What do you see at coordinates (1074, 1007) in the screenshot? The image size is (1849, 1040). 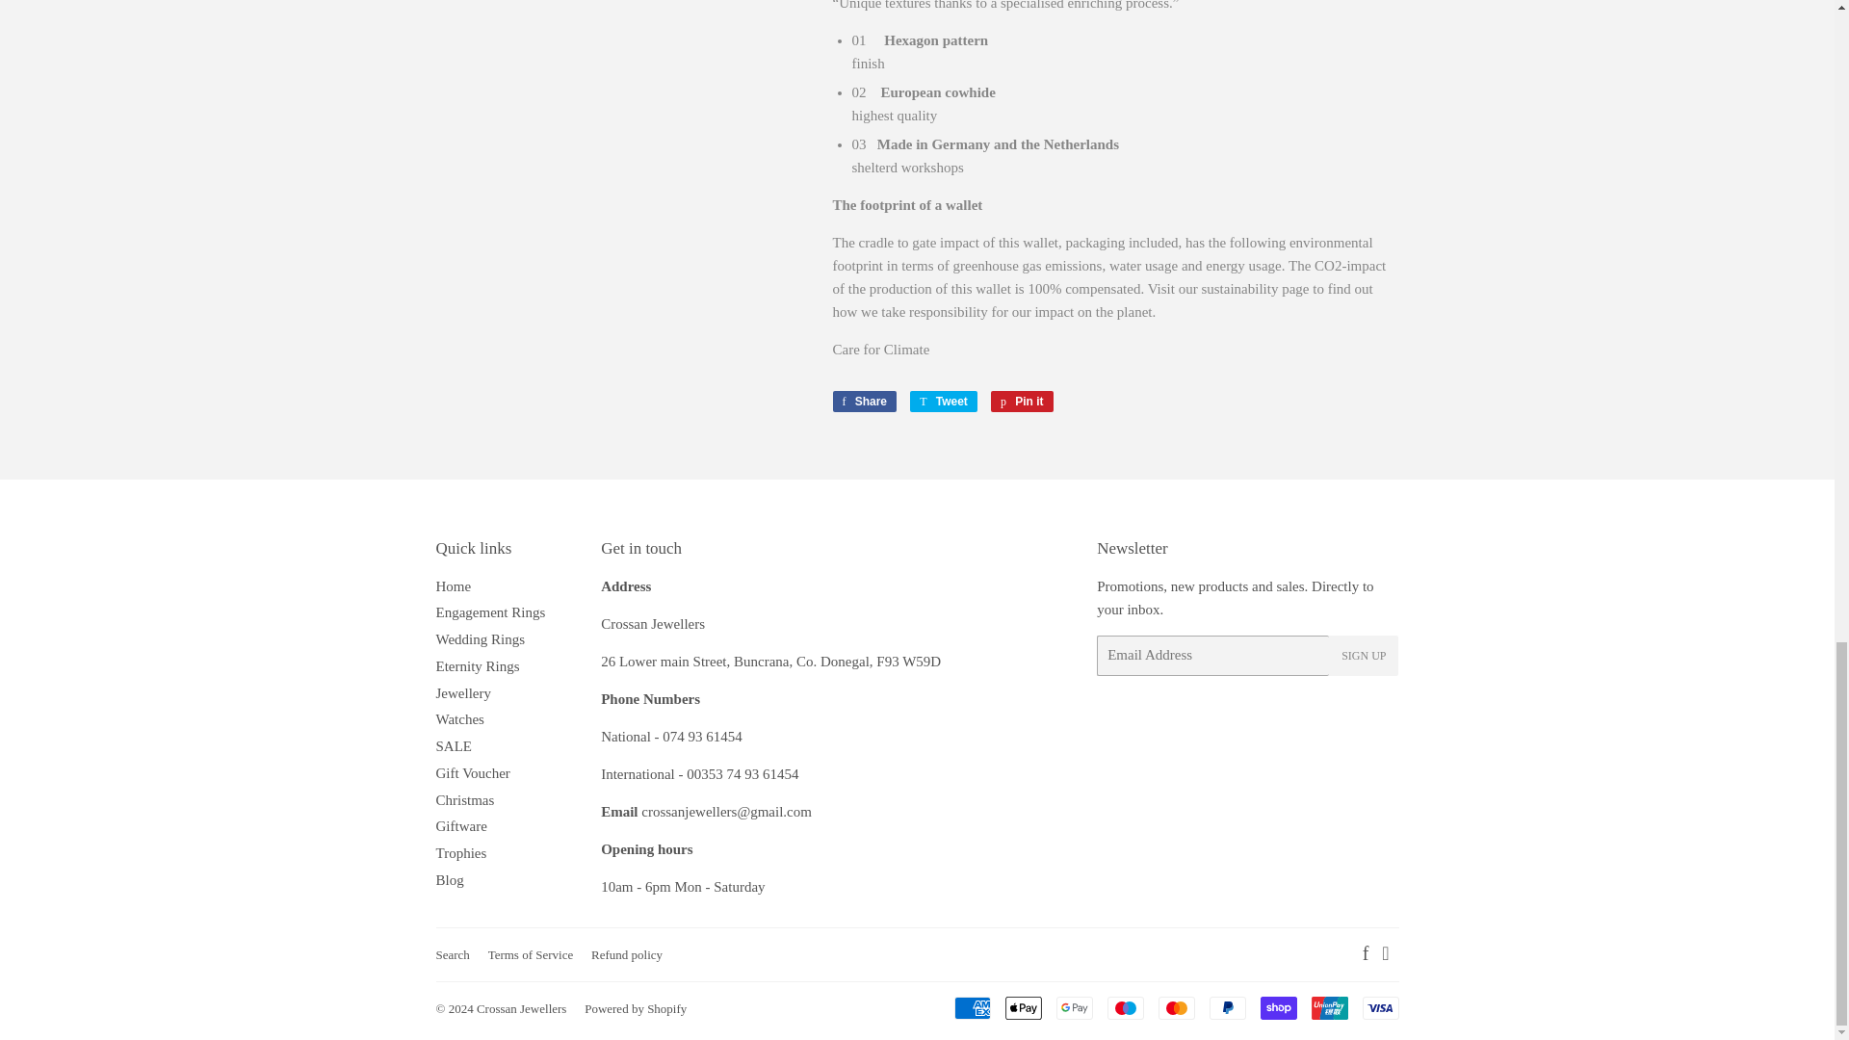 I see `Google Pay` at bounding box center [1074, 1007].